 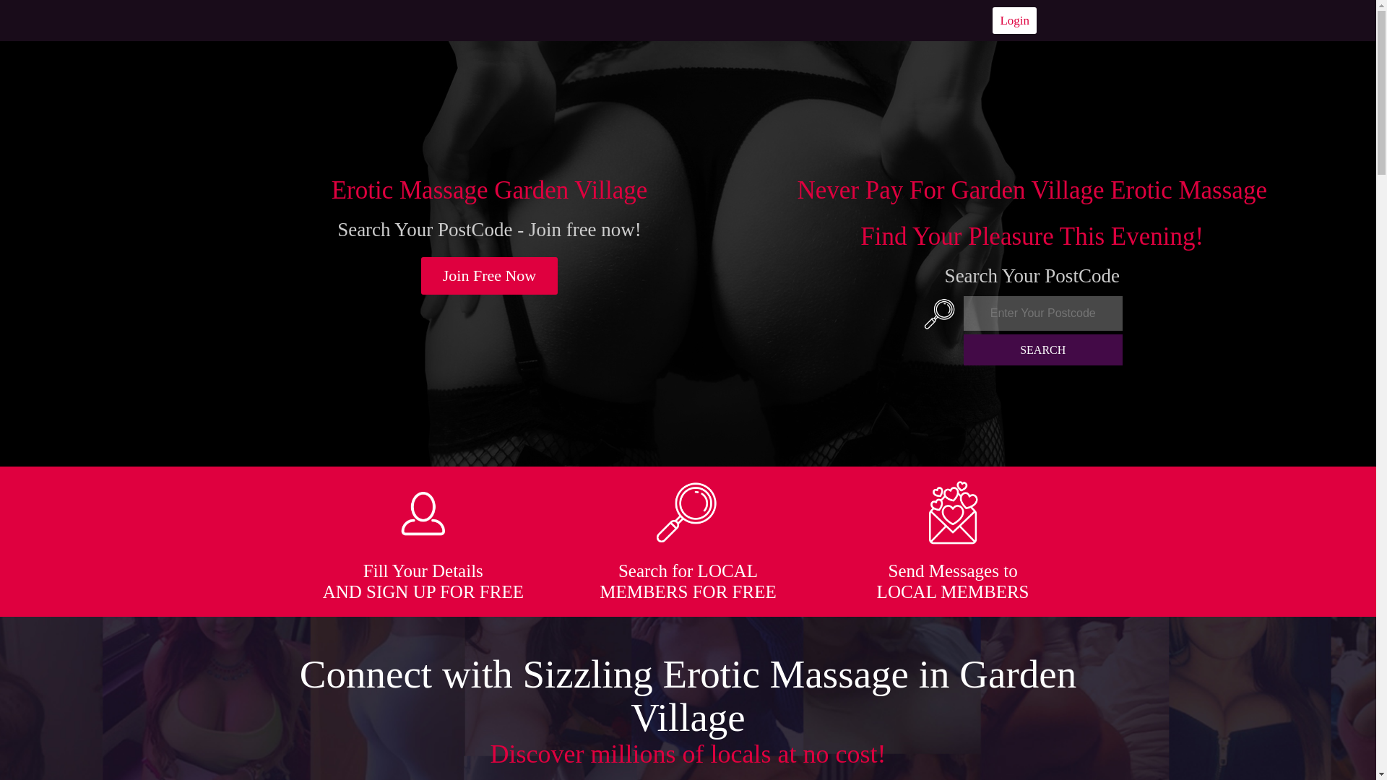 I want to click on SEARCH, so click(x=1043, y=350).